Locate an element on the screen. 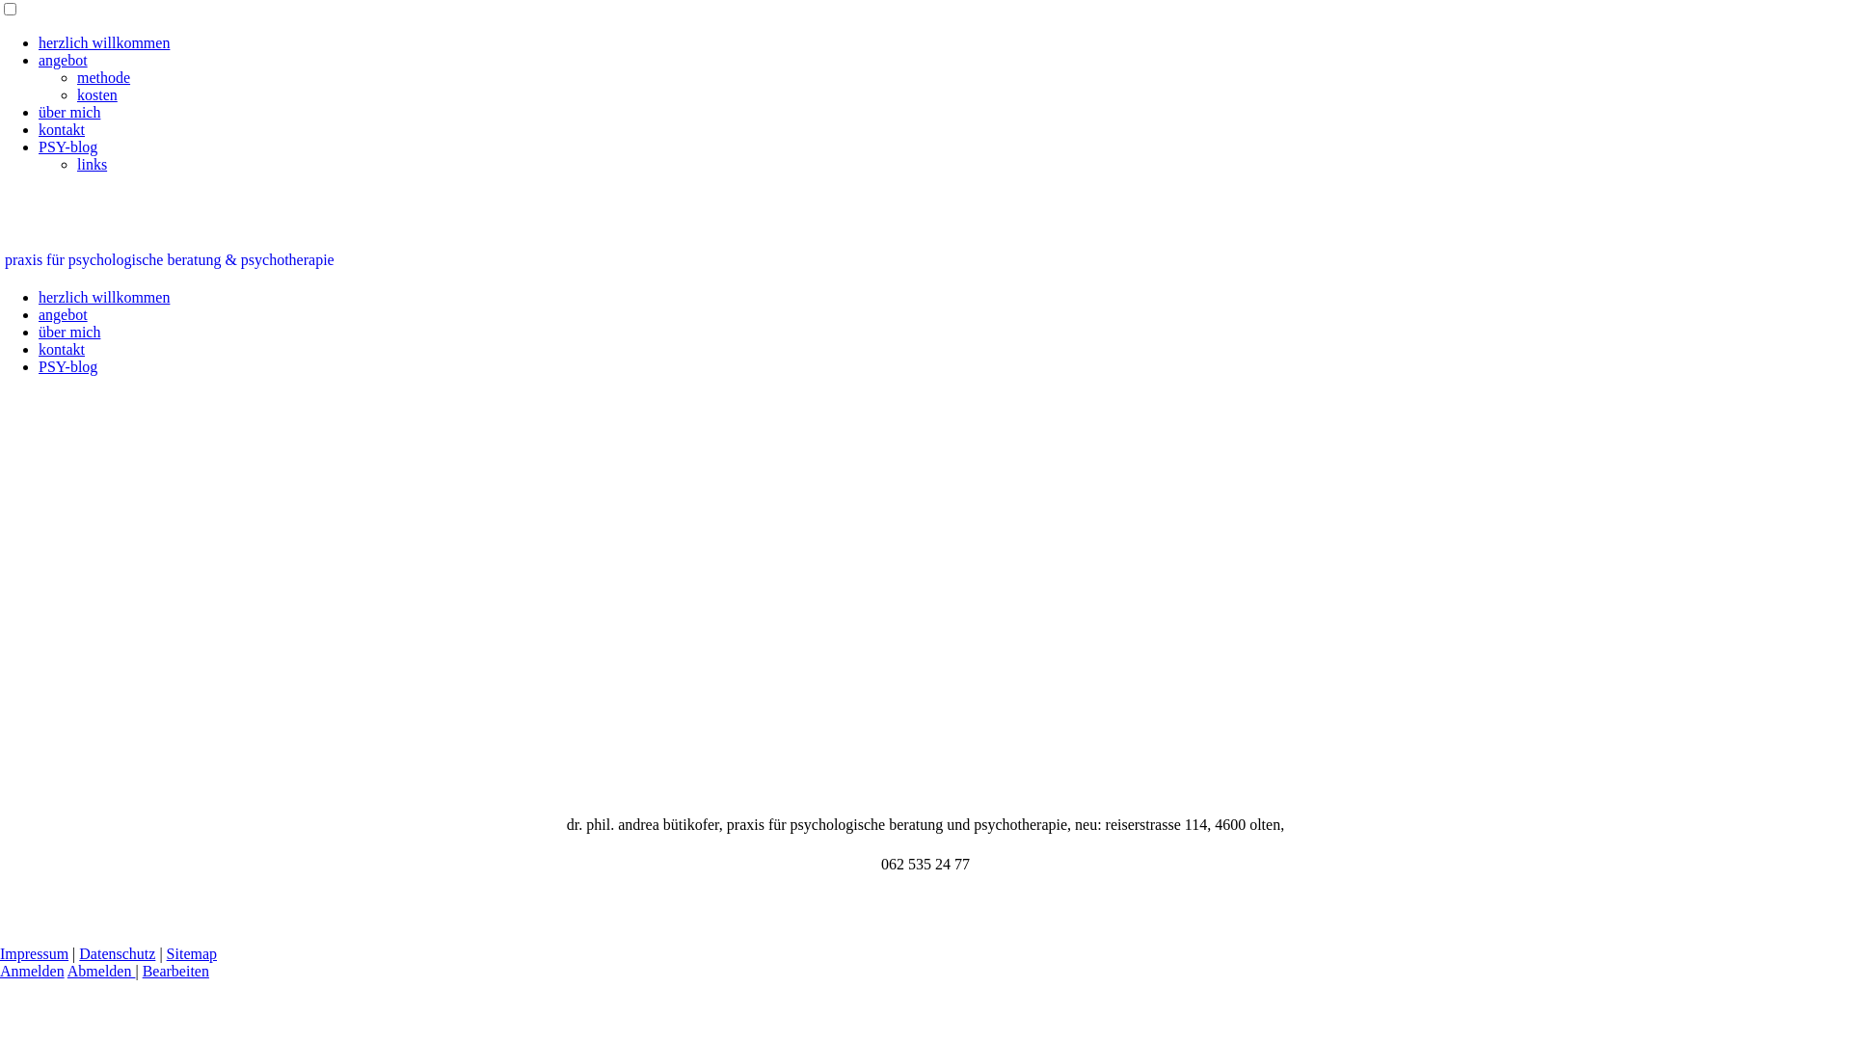 This screenshot has width=1851, height=1041. PSY-blog is located at coordinates (67, 366).